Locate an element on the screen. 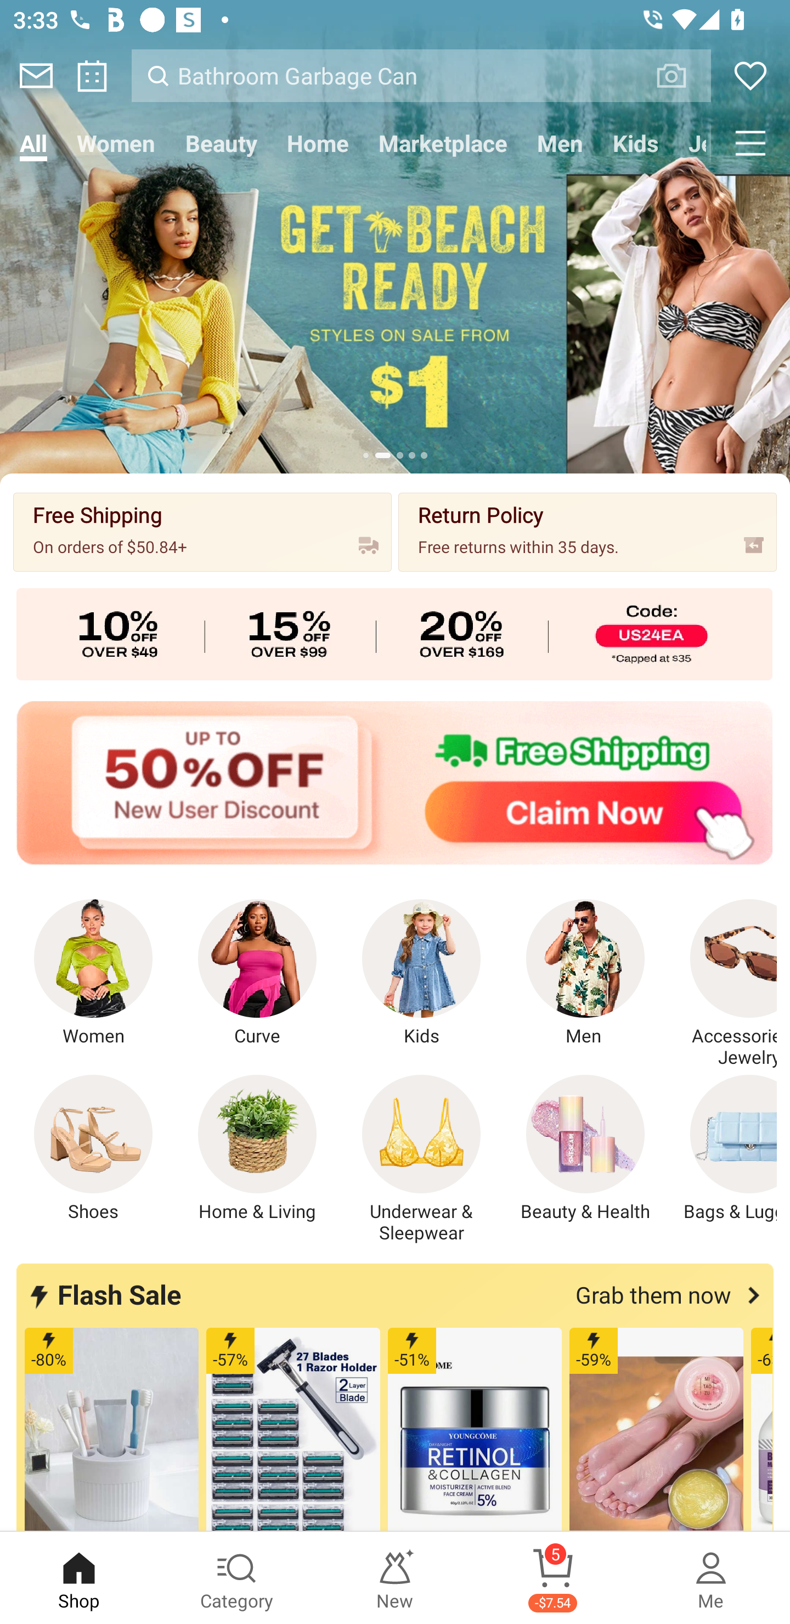  Underwear & Sleepwear is located at coordinates (421, 1159).